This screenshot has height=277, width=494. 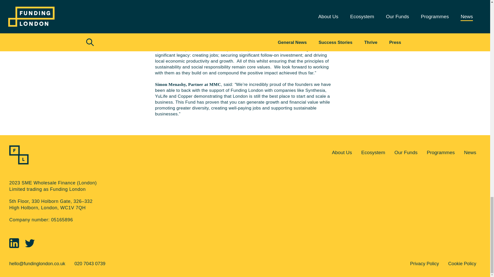 What do you see at coordinates (426, 264) in the screenshot?
I see `Privacy Policy` at bounding box center [426, 264].